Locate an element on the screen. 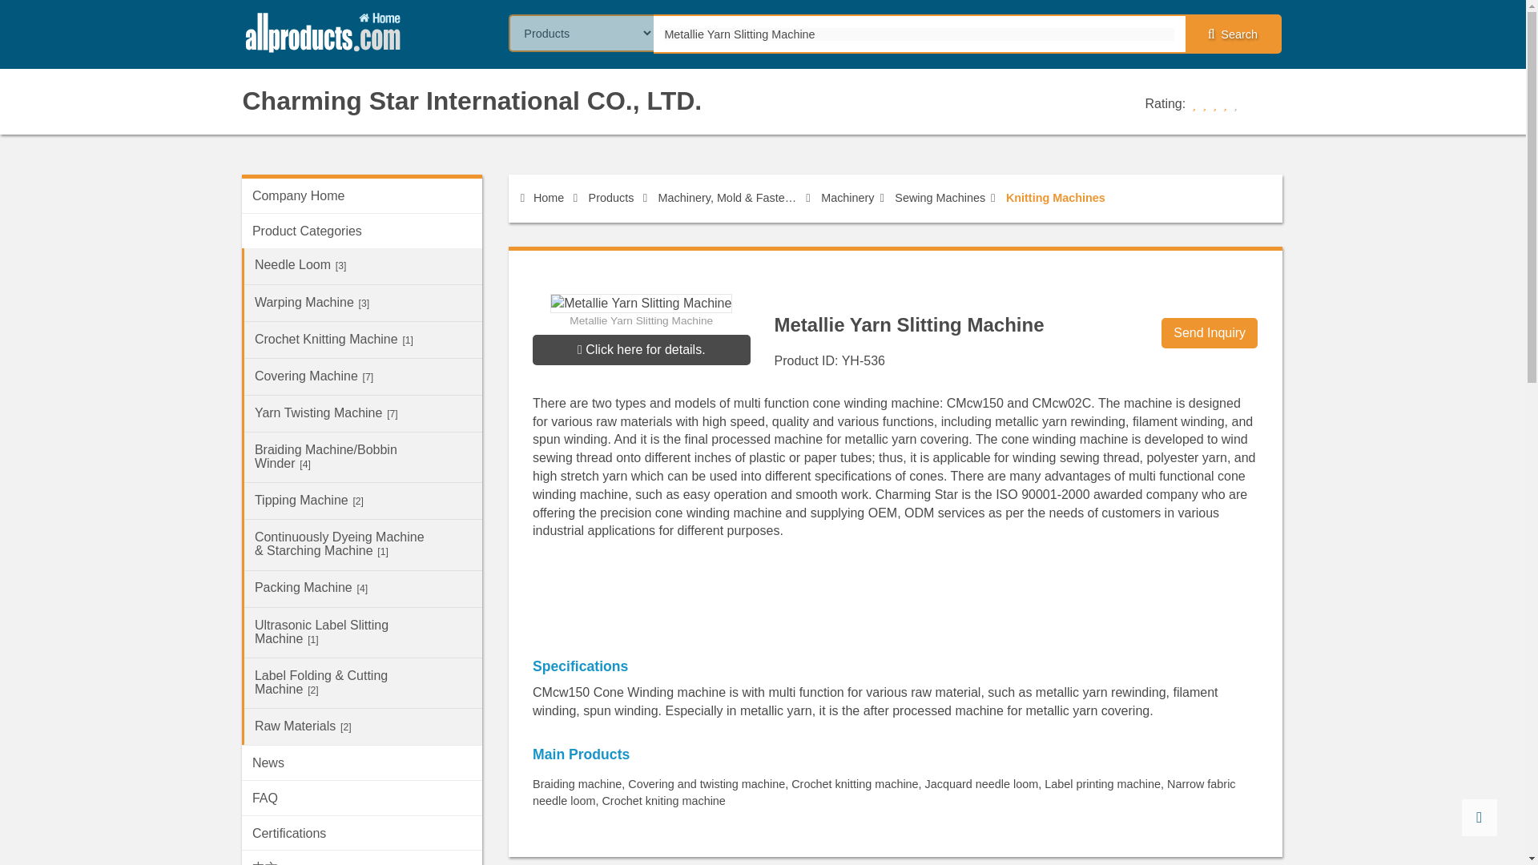  Metallie Yarn Slitting Machine is located at coordinates (641, 349).